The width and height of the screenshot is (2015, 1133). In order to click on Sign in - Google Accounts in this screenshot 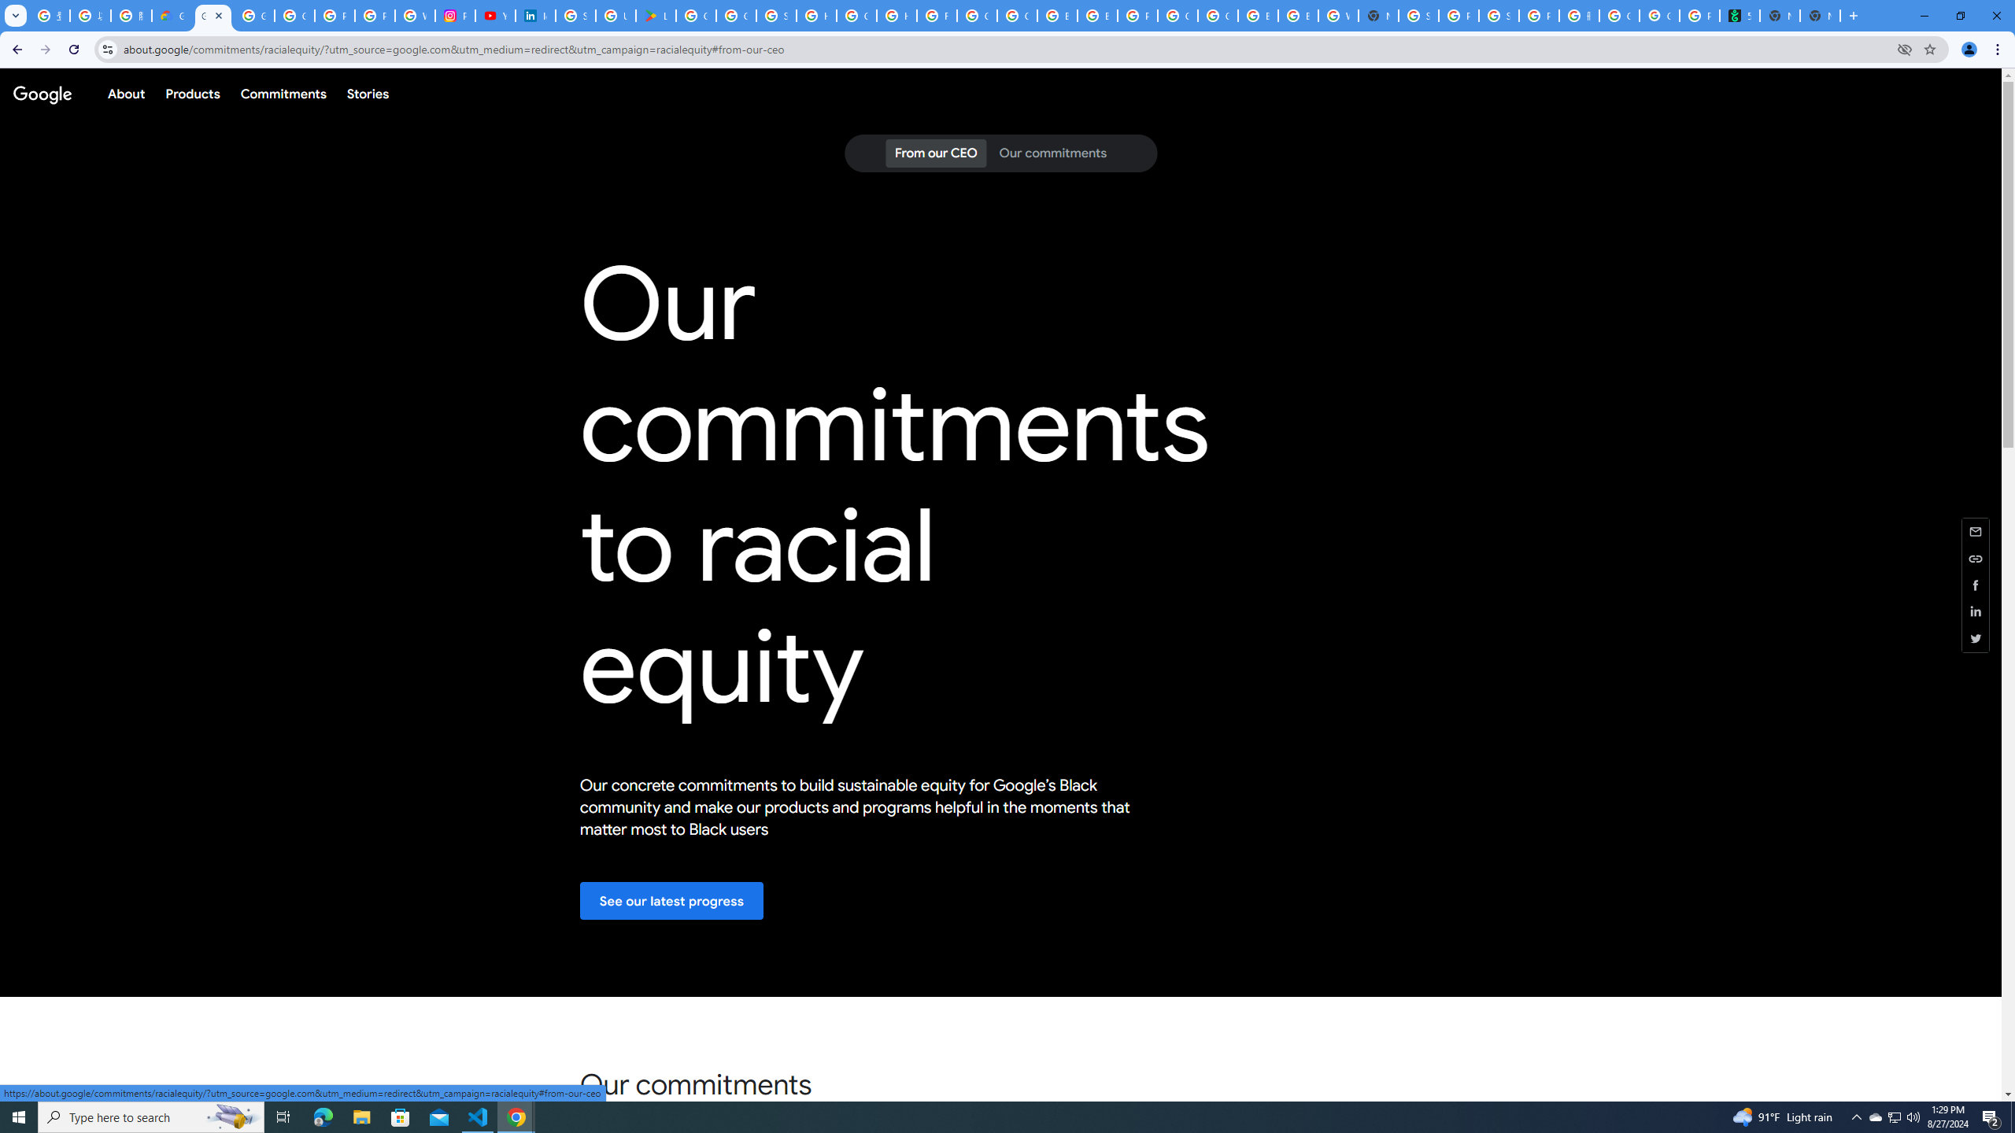, I will do `click(776, 16)`.